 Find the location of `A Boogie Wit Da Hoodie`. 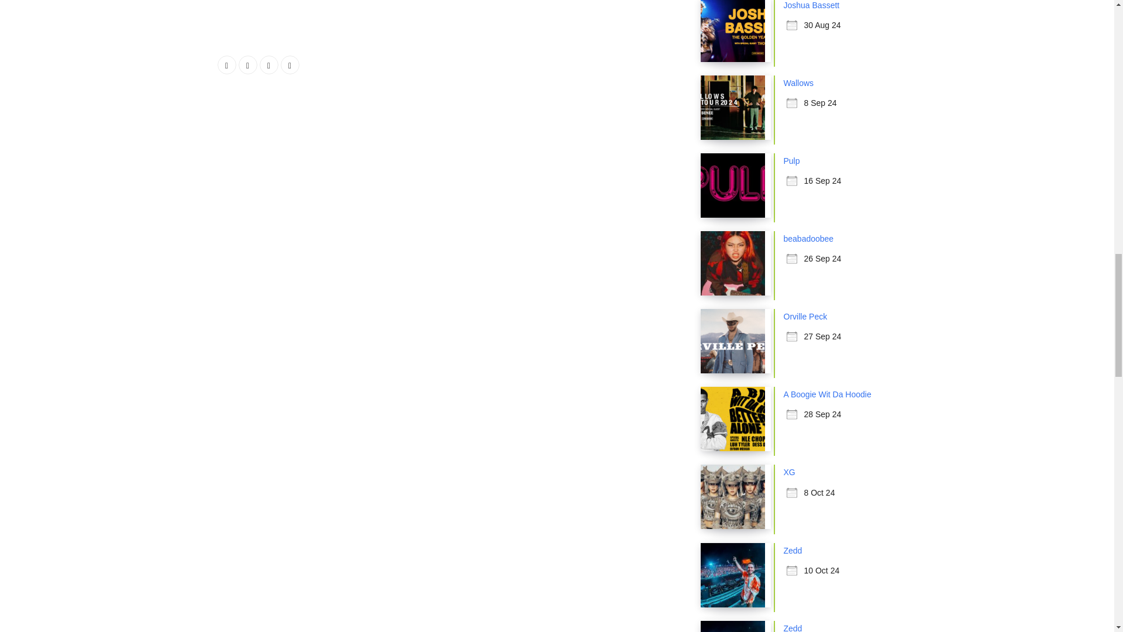

A Boogie Wit Da Hoodie is located at coordinates (827, 394).